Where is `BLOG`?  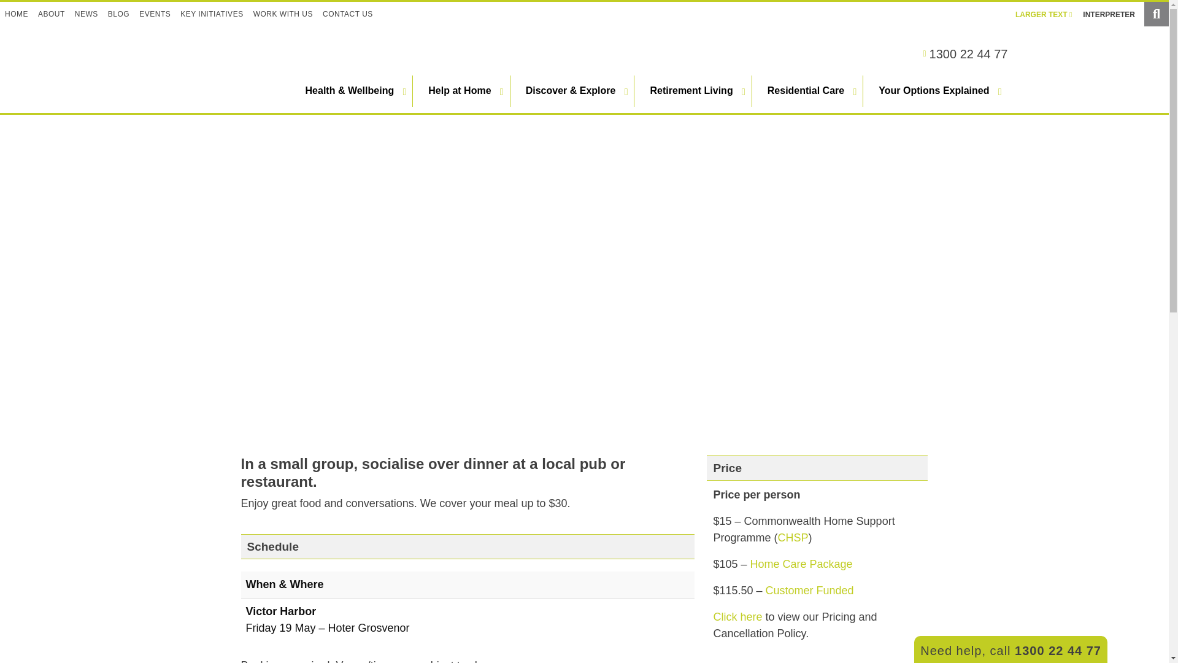
BLOG is located at coordinates (118, 14).